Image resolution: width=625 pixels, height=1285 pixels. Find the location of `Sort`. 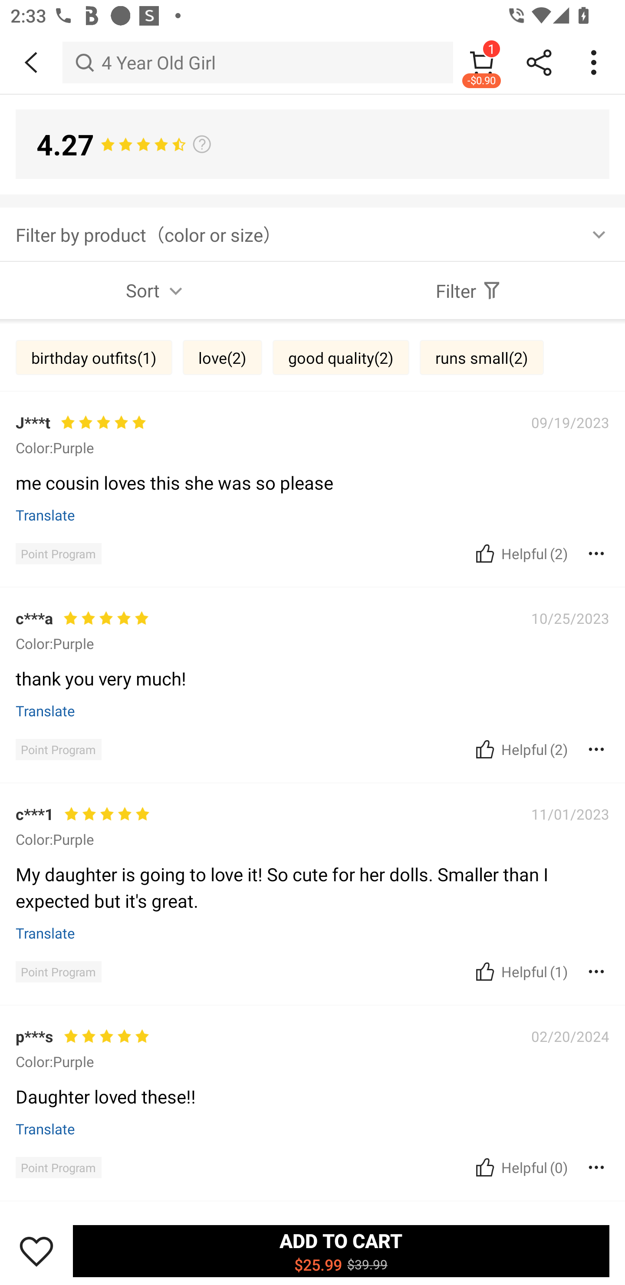

Sort is located at coordinates (156, 290).